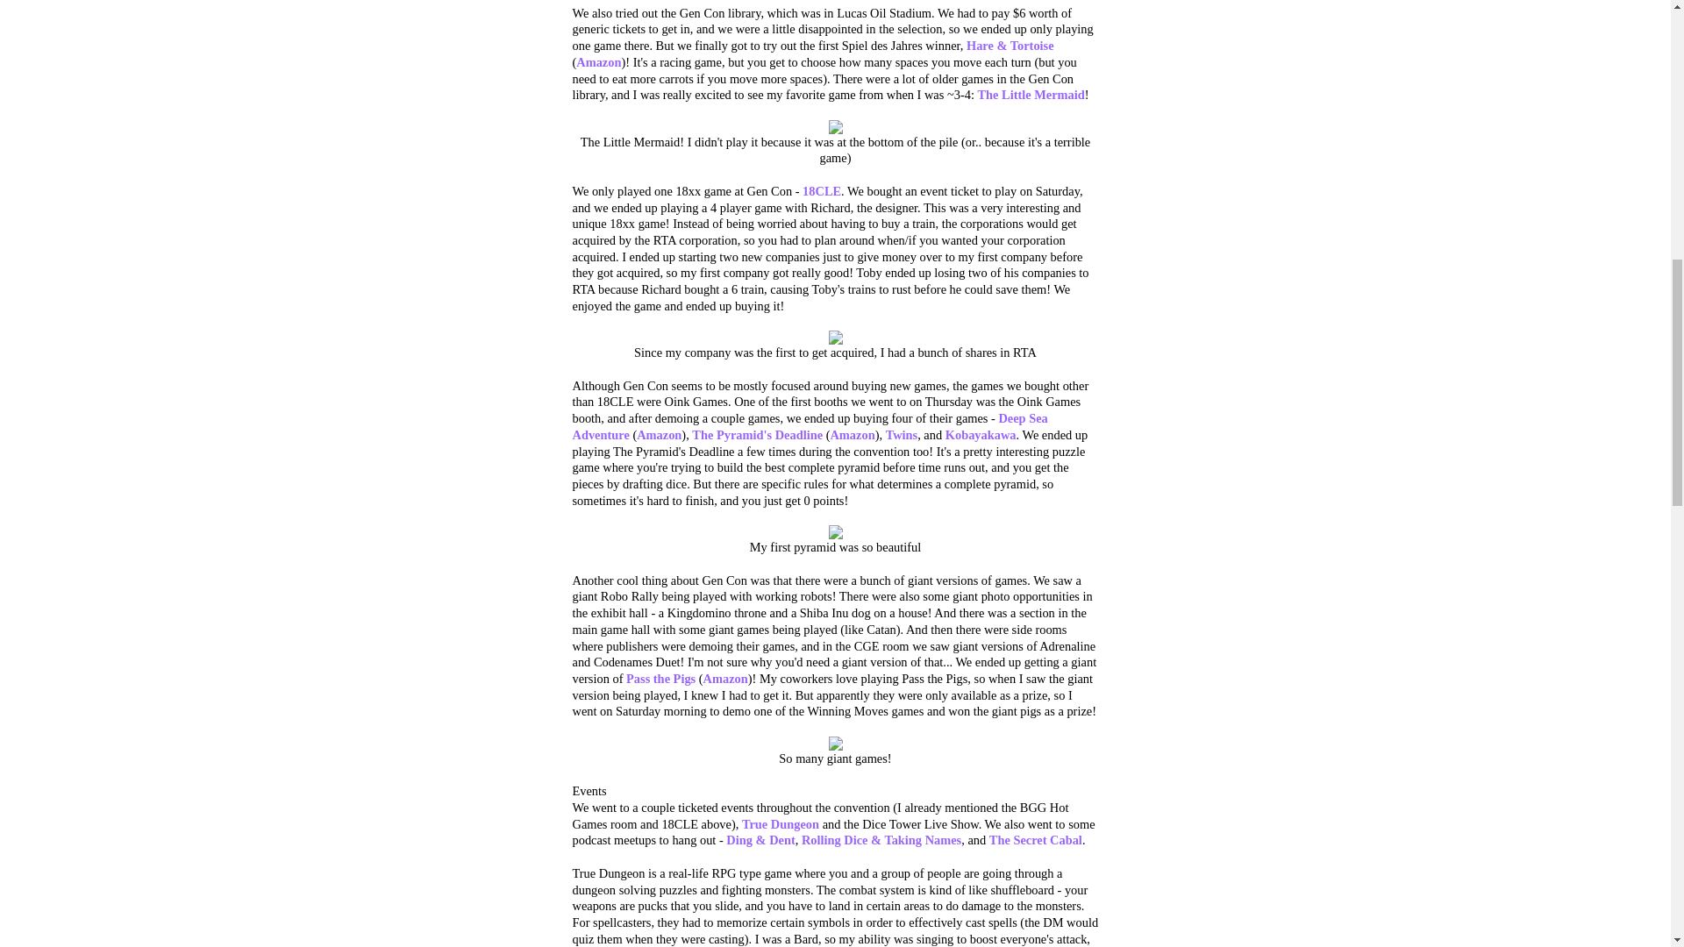 The image size is (1684, 947). Describe the element at coordinates (902, 435) in the screenshot. I see `Twins` at that location.